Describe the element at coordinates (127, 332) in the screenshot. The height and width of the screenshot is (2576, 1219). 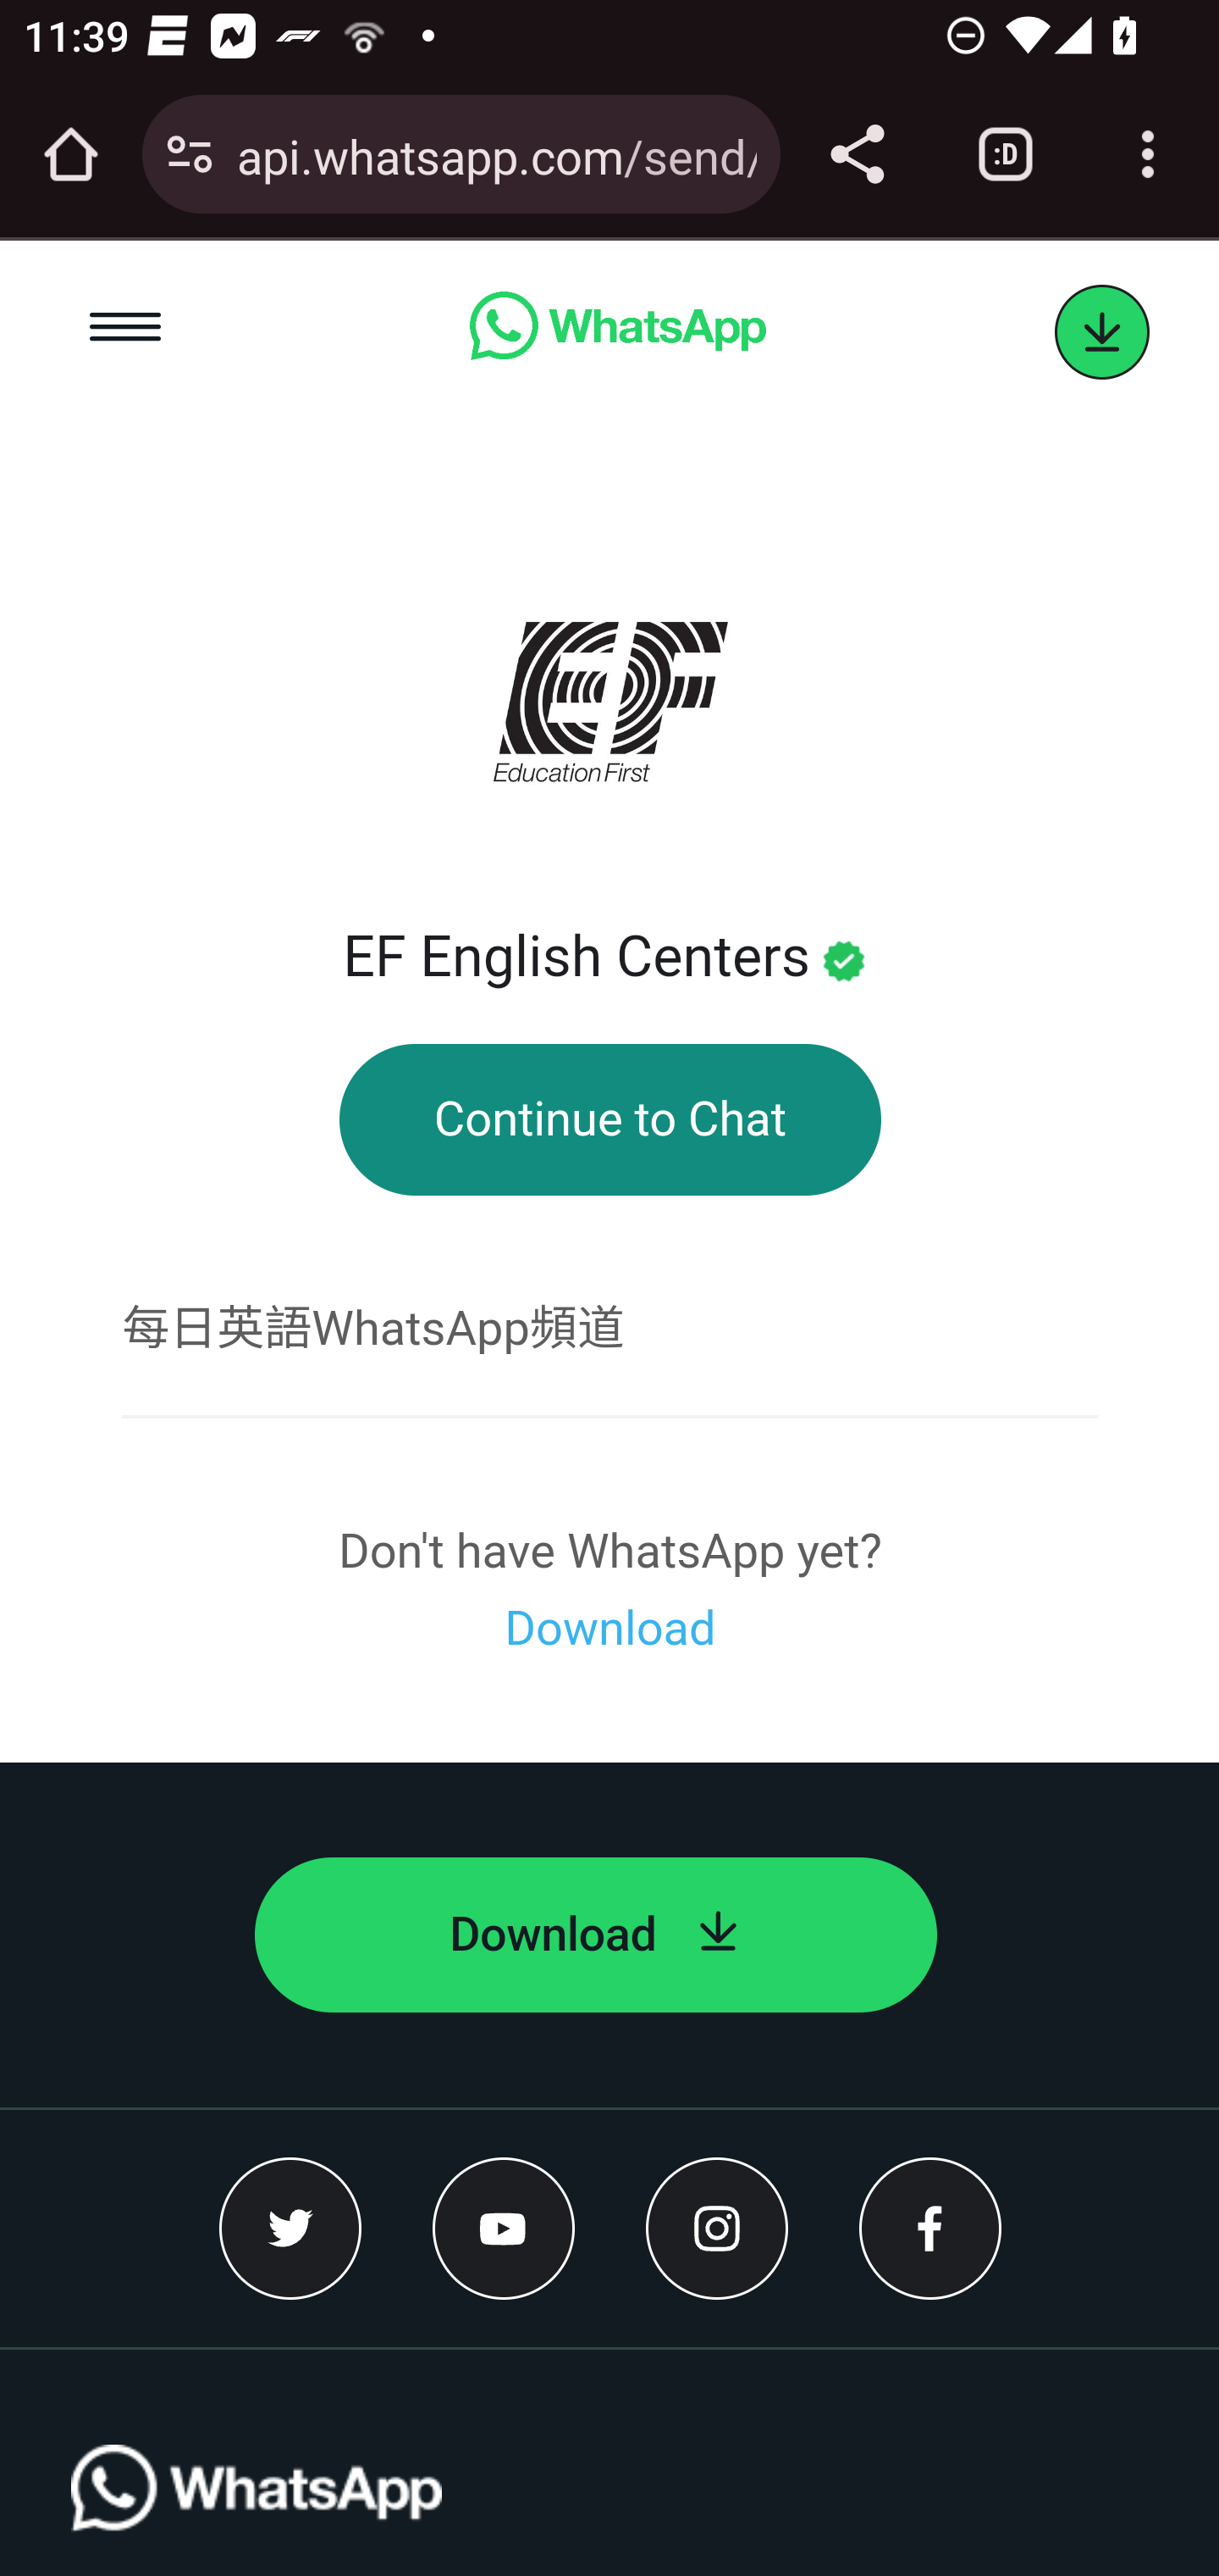
I see `Open mobile menu` at that location.